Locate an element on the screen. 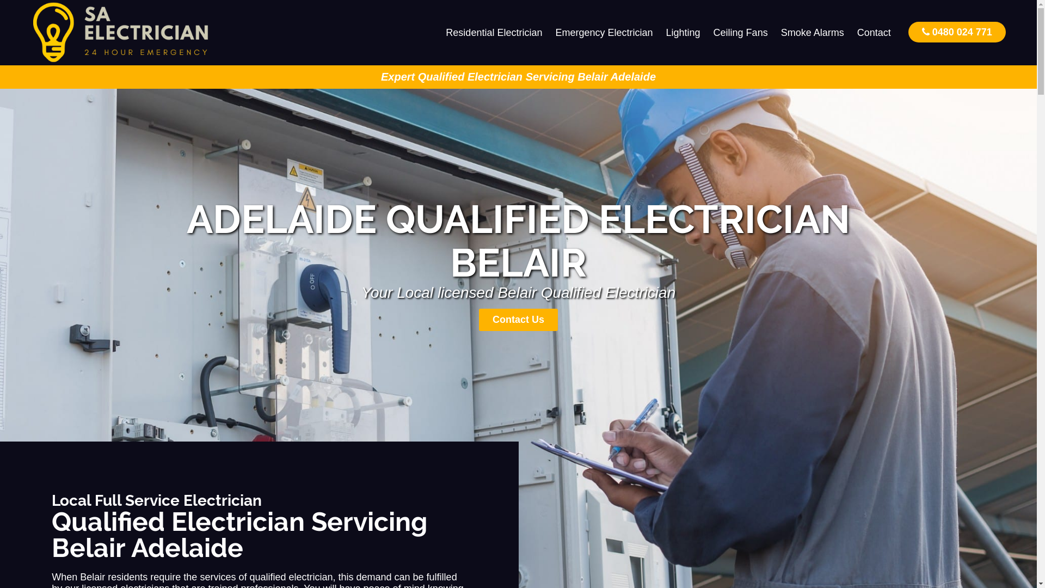 This screenshot has height=588, width=1045. Contact Us is located at coordinates (518, 320).